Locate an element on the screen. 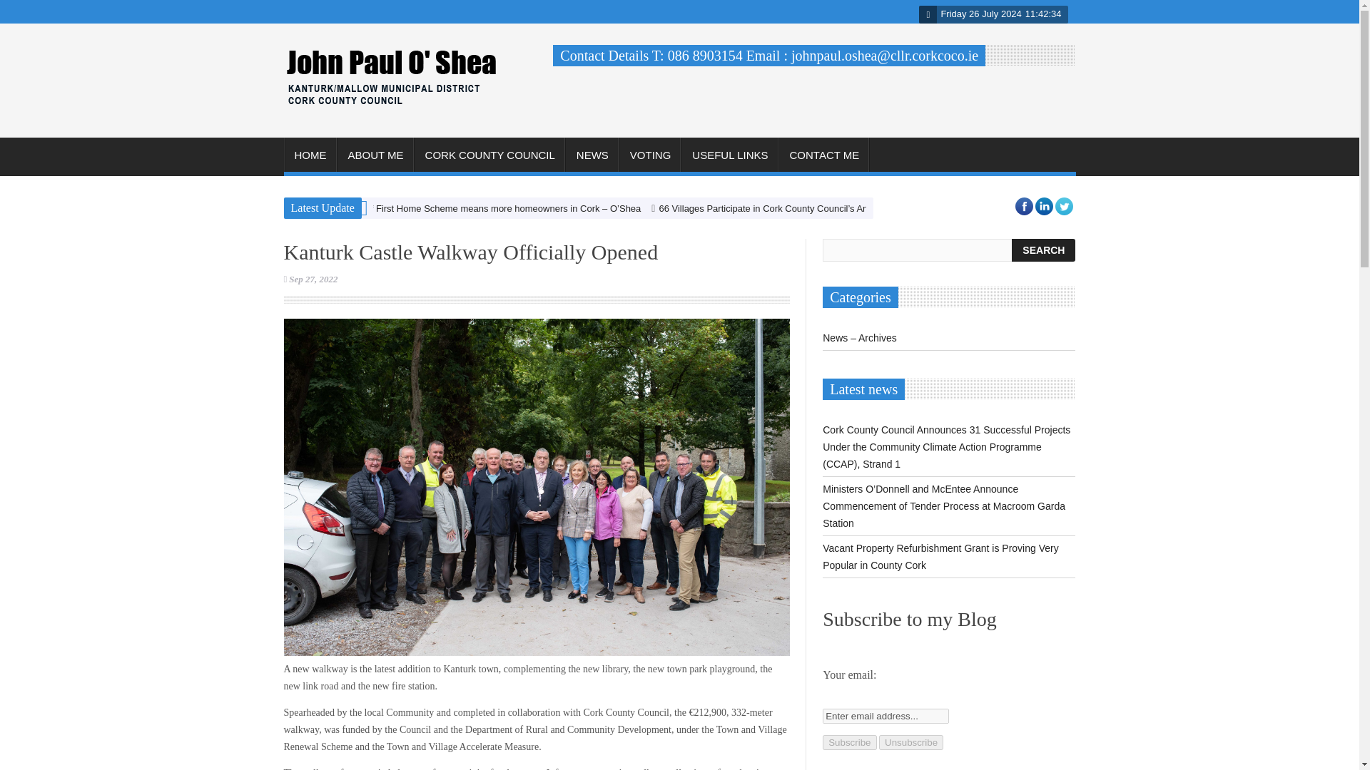 The height and width of the screenshot is (770, 1370). NEWS is located at coordinates (592, 155).